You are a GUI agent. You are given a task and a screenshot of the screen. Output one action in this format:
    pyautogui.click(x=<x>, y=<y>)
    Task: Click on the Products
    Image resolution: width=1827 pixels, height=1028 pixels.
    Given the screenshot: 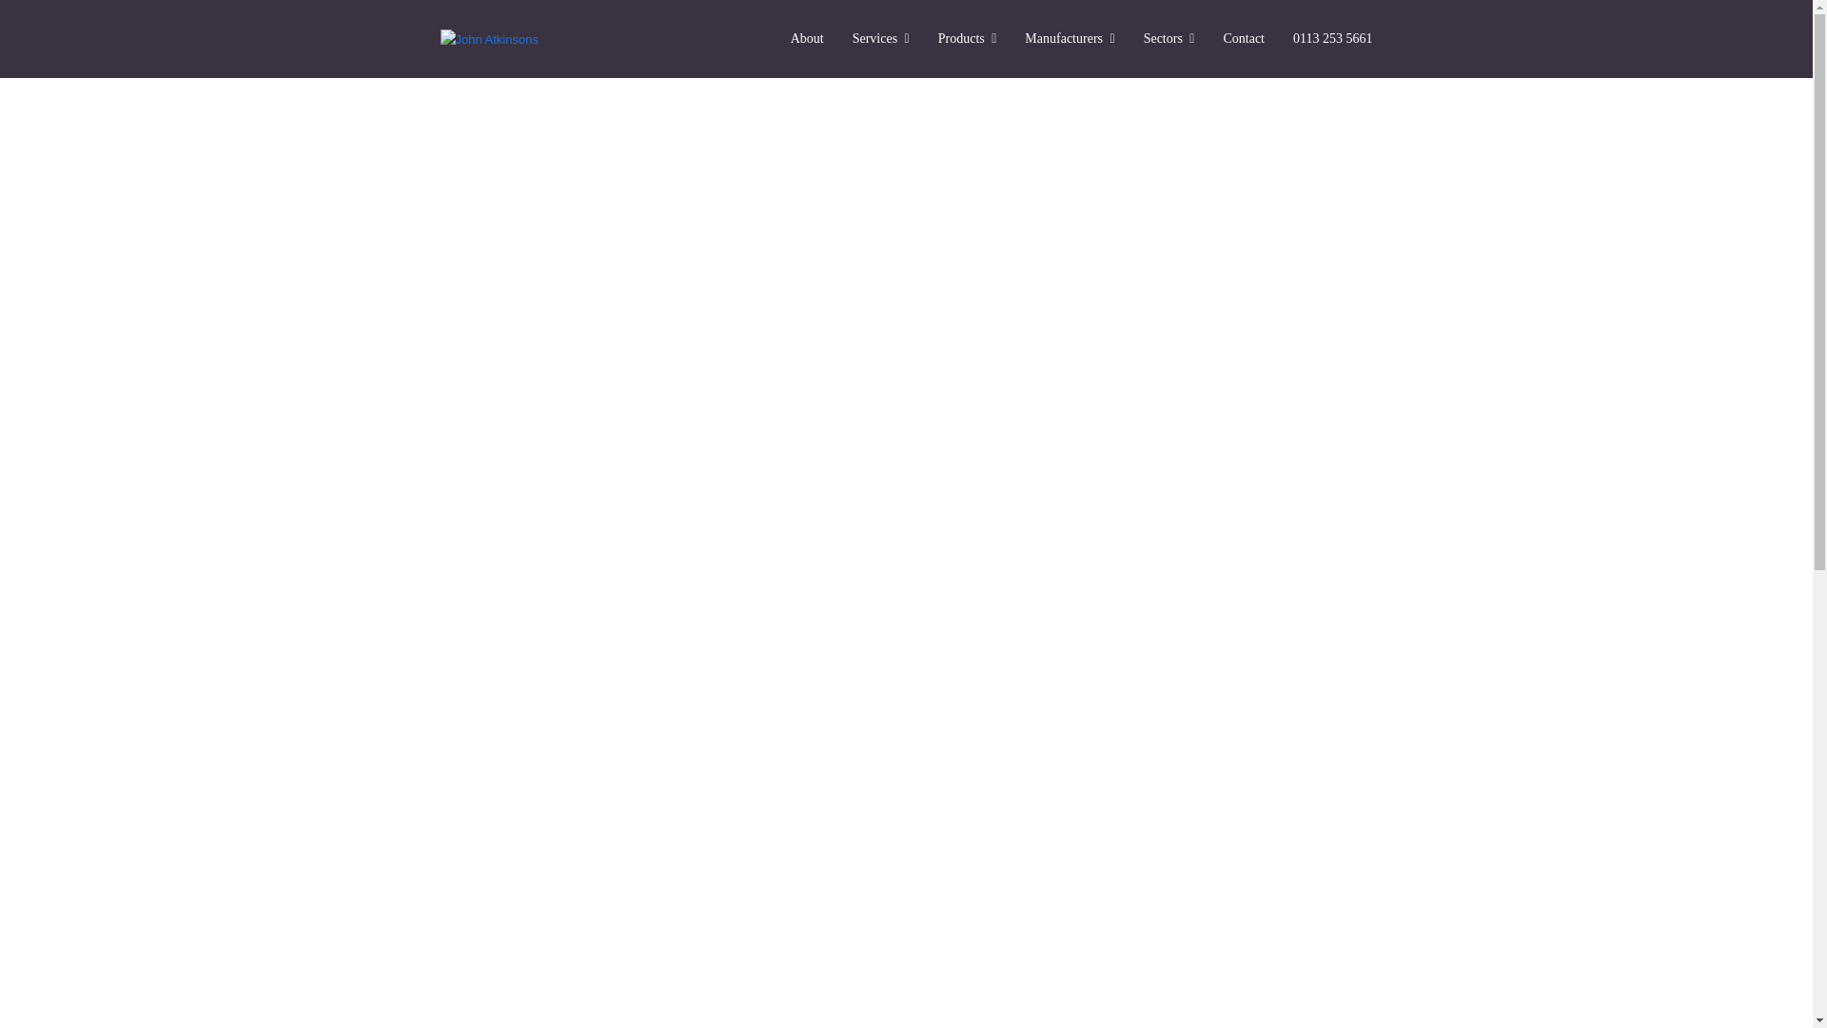 What is the action you would take?
    pyautogui.click(x=968, y=38)
    